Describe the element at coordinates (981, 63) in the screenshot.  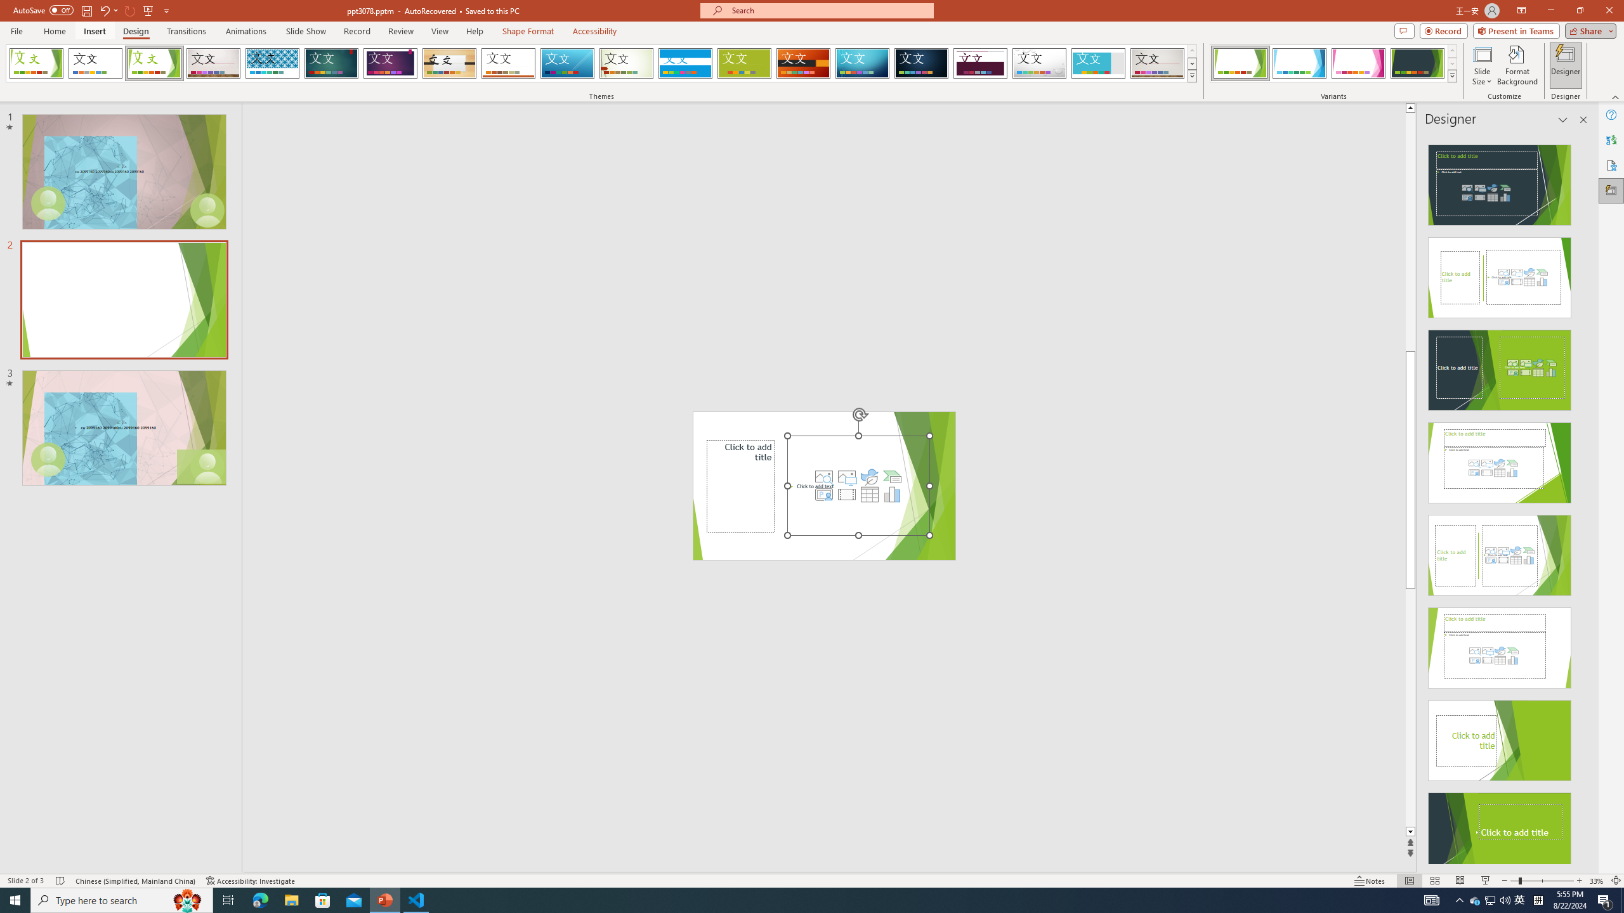
I see `Dividend` at that location.